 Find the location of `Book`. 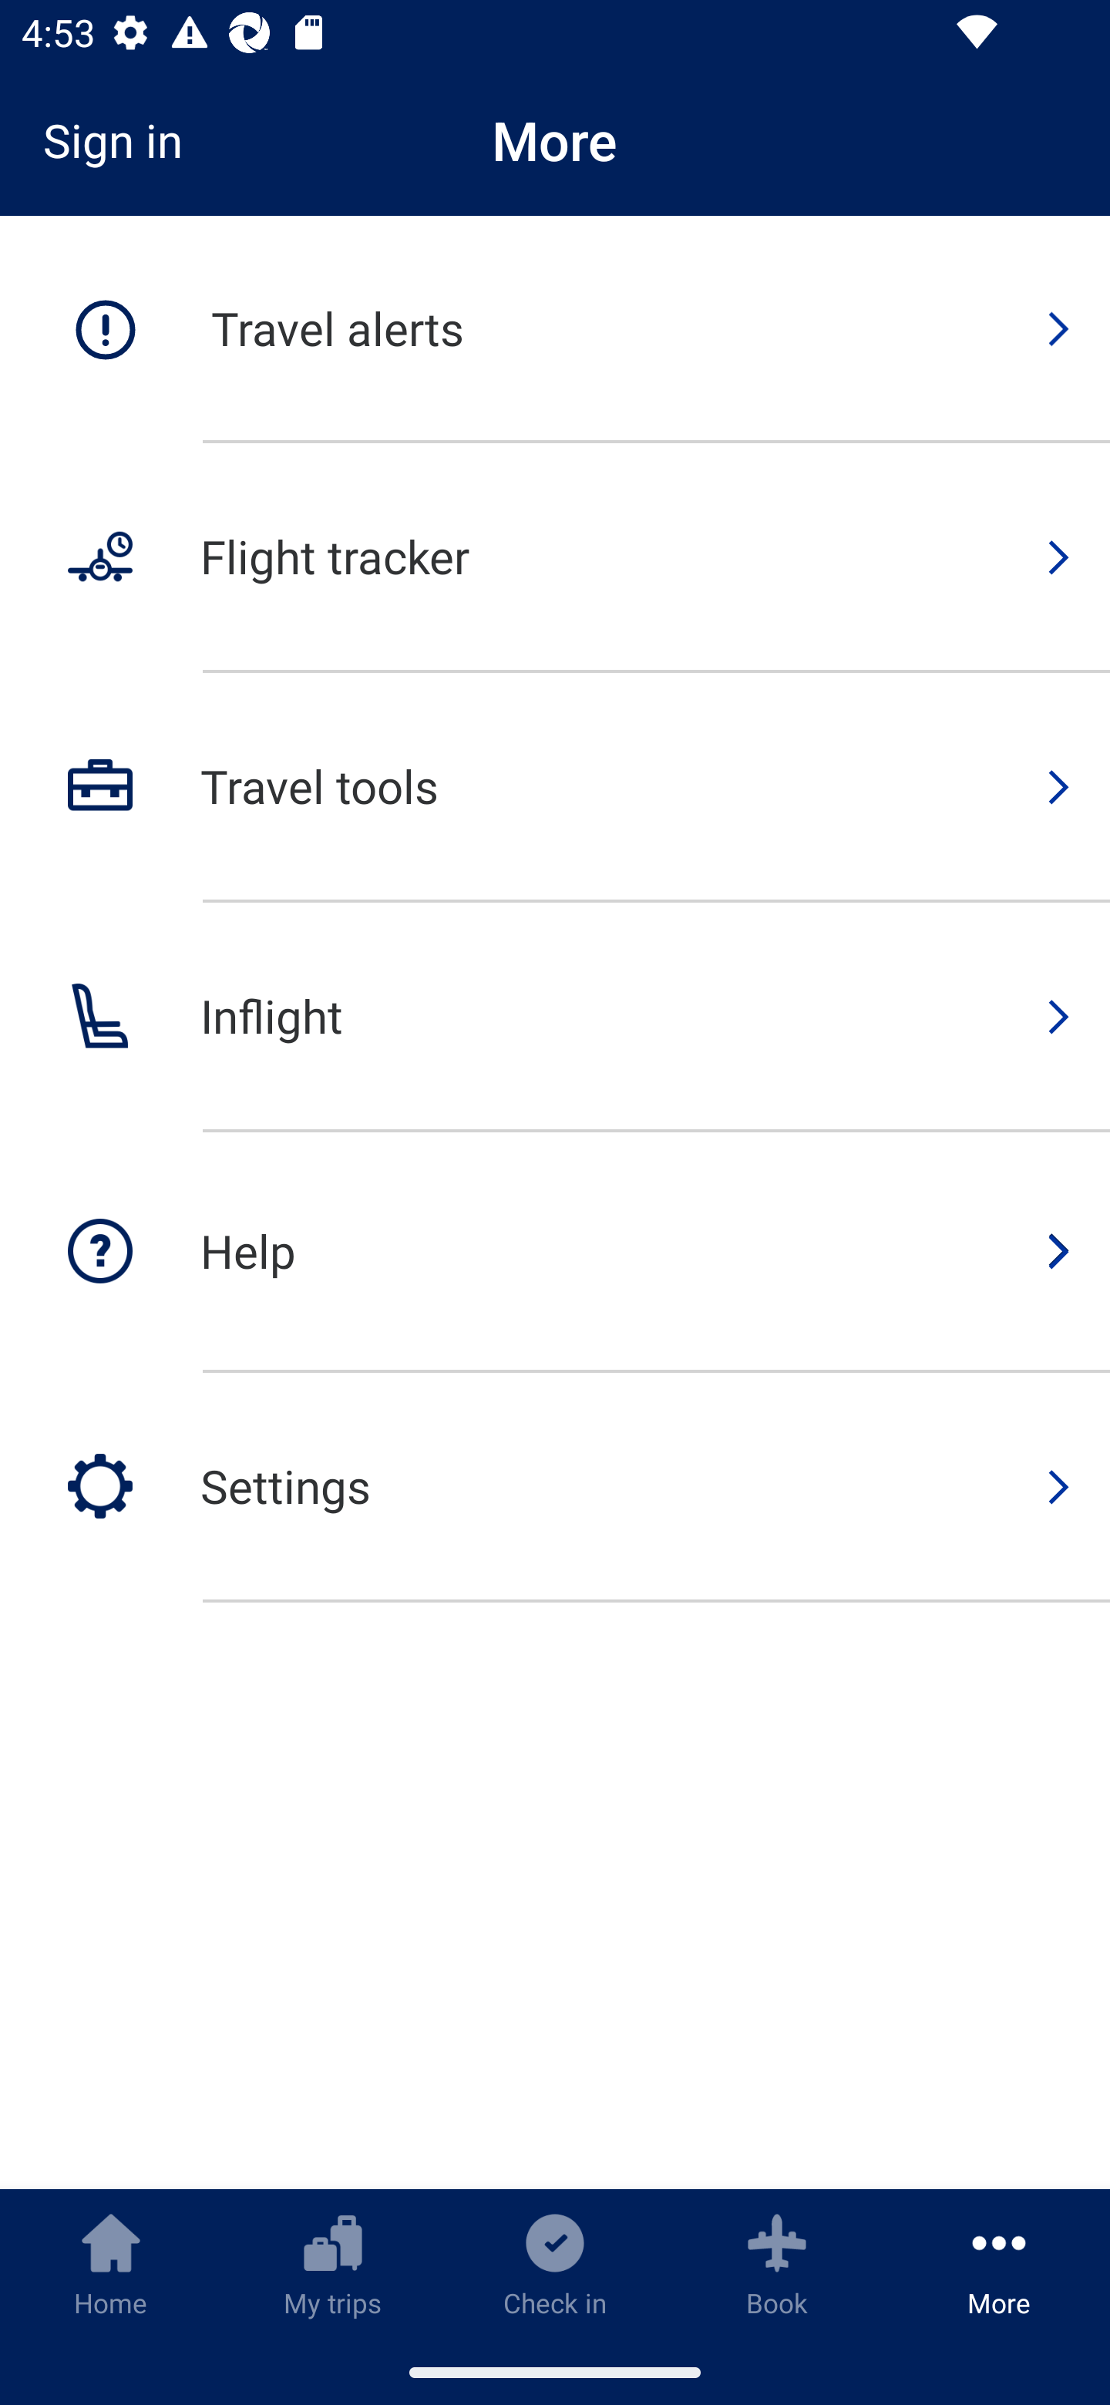

Book is located at coordinates (777, 2264).